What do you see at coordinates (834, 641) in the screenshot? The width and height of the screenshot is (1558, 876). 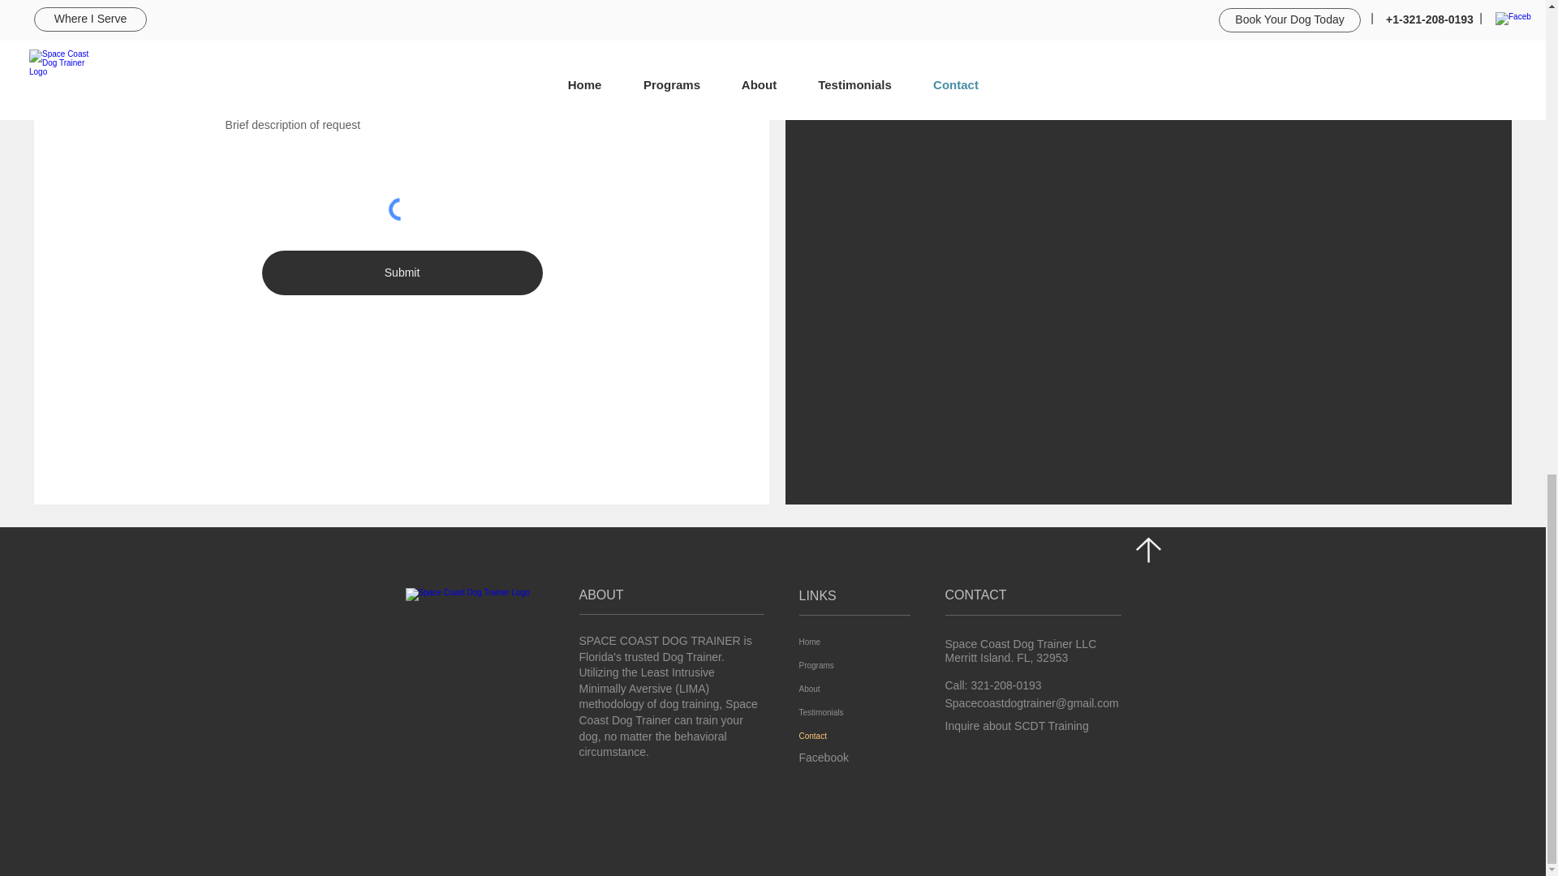 I see `Home` at bounding box center [834, 641].